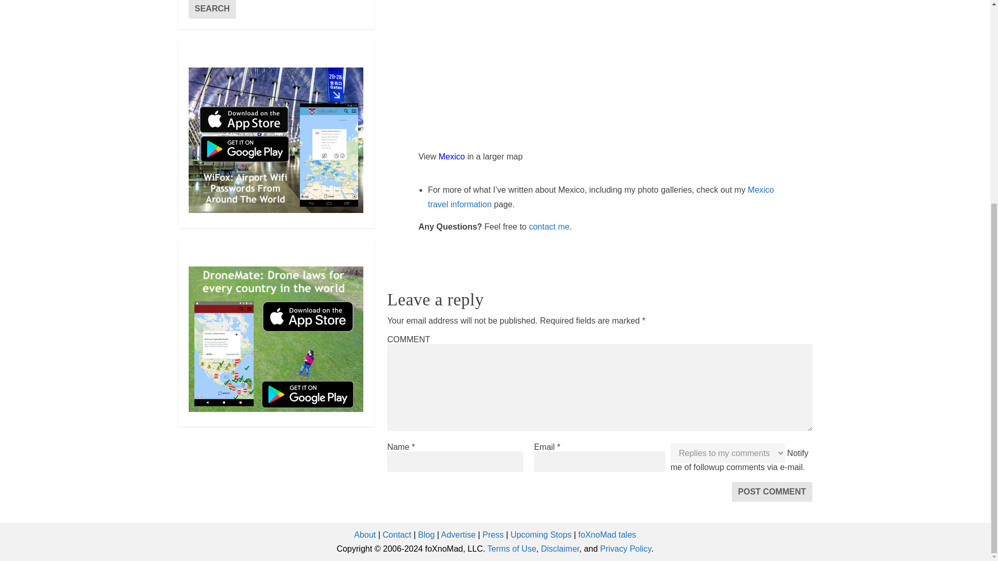 The height and width of the screenshot is (561, 998). What do you see at coordinates (771, 491) in the screenshot?
I see `Post Comment` at bounding box center [771, 491].